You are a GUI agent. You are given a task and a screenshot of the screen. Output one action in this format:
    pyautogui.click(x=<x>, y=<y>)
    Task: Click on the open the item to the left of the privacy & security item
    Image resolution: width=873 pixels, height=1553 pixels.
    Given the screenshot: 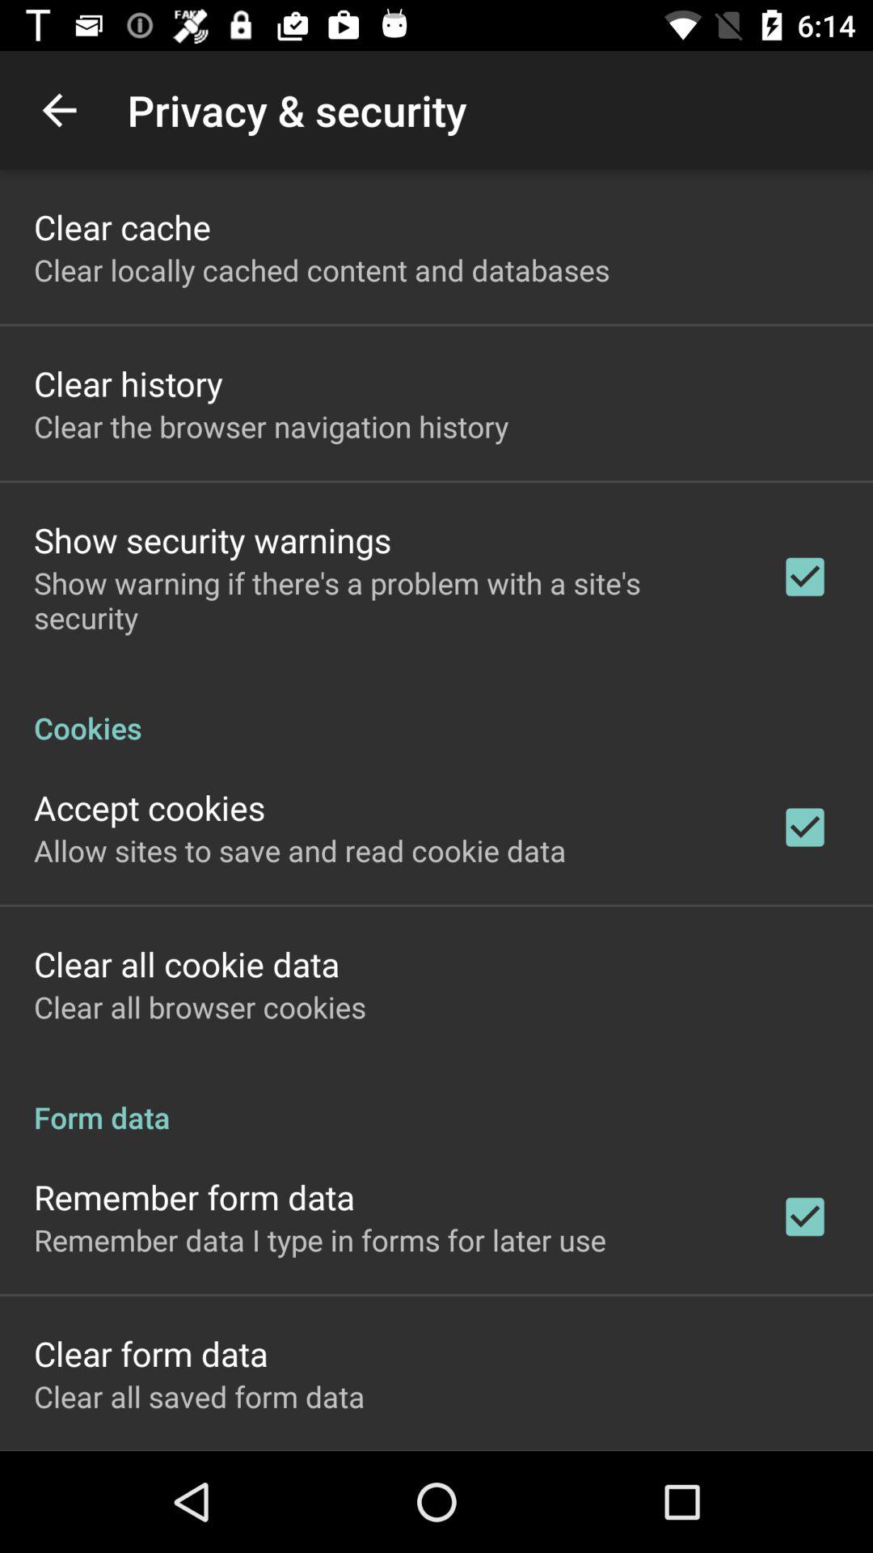 What is the action you would take?
    pyautogui.click(x=59, y=110)
    